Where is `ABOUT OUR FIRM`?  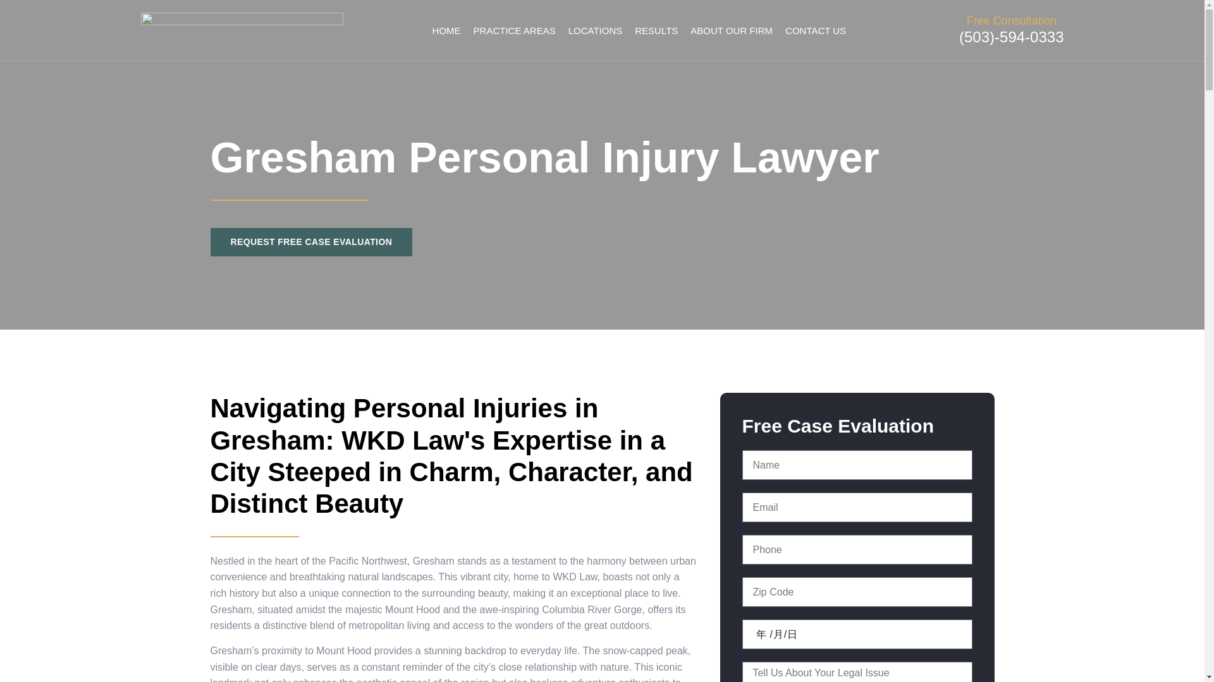 ABOUT OUR FIRM is located at coordinates (731, 30).